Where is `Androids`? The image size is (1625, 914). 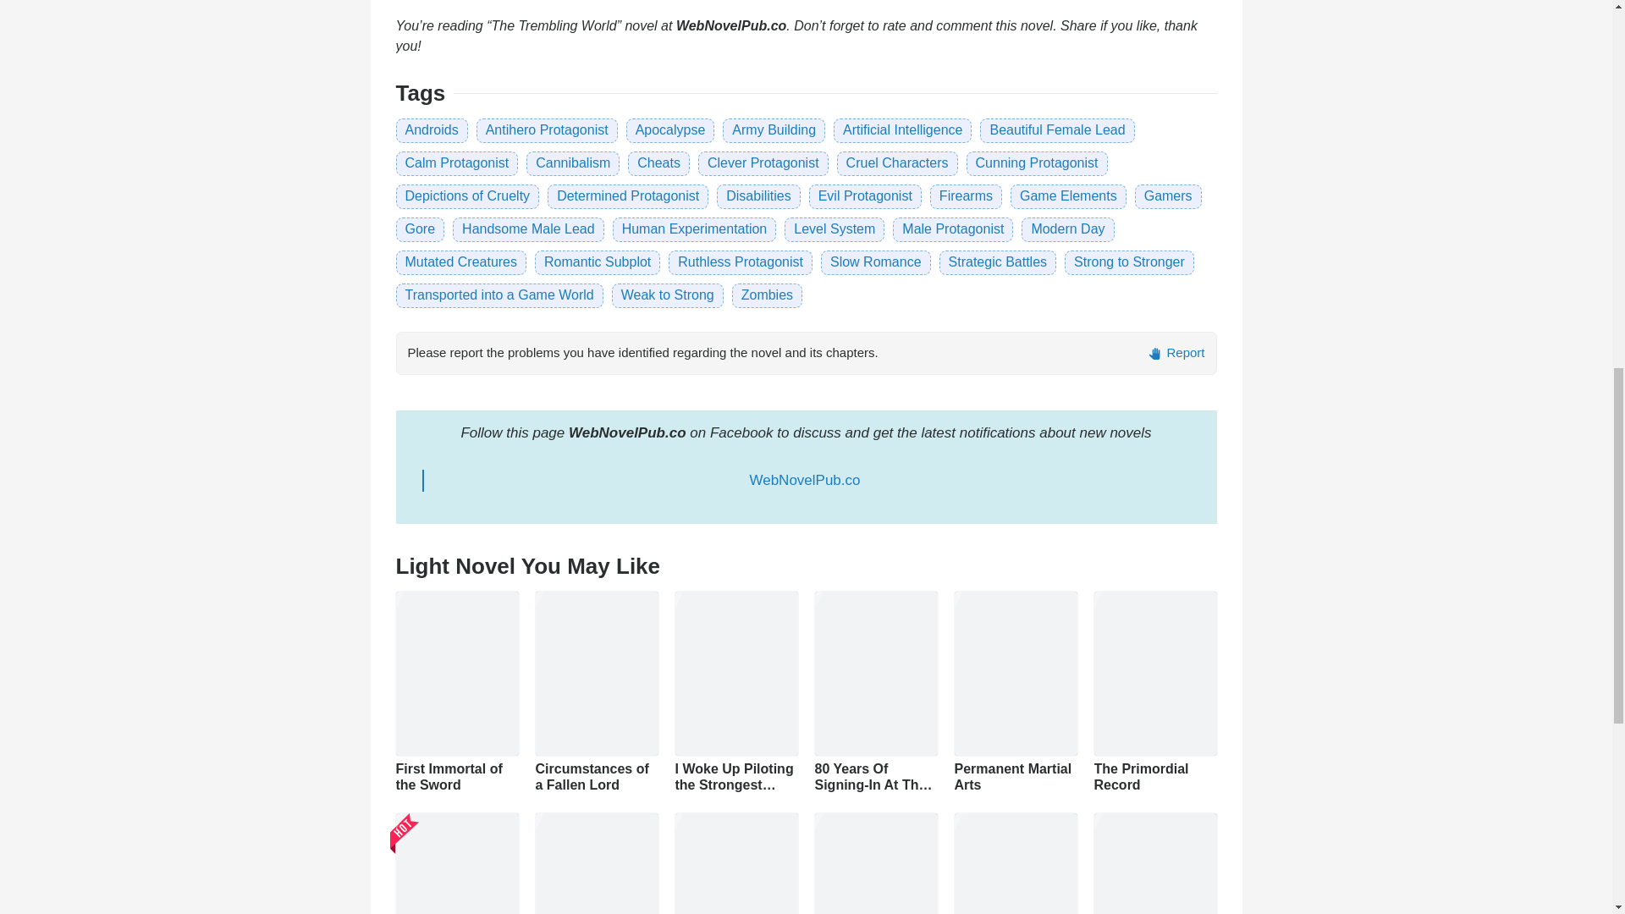 Androids is located at coordinates (432, 129).